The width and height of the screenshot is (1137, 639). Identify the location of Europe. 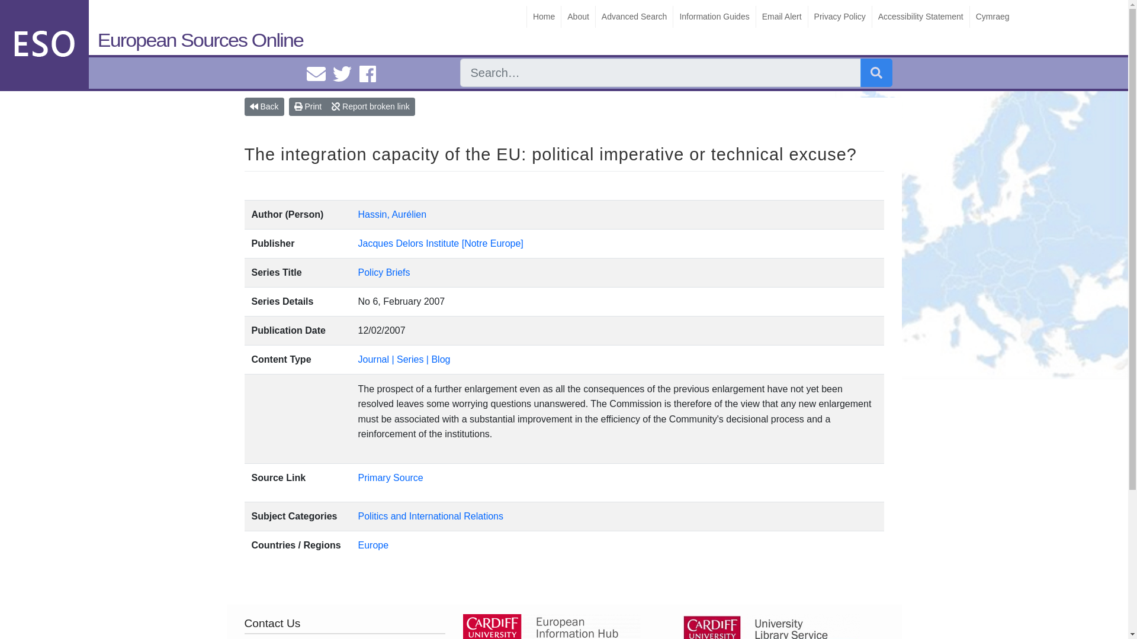
(373, 544).